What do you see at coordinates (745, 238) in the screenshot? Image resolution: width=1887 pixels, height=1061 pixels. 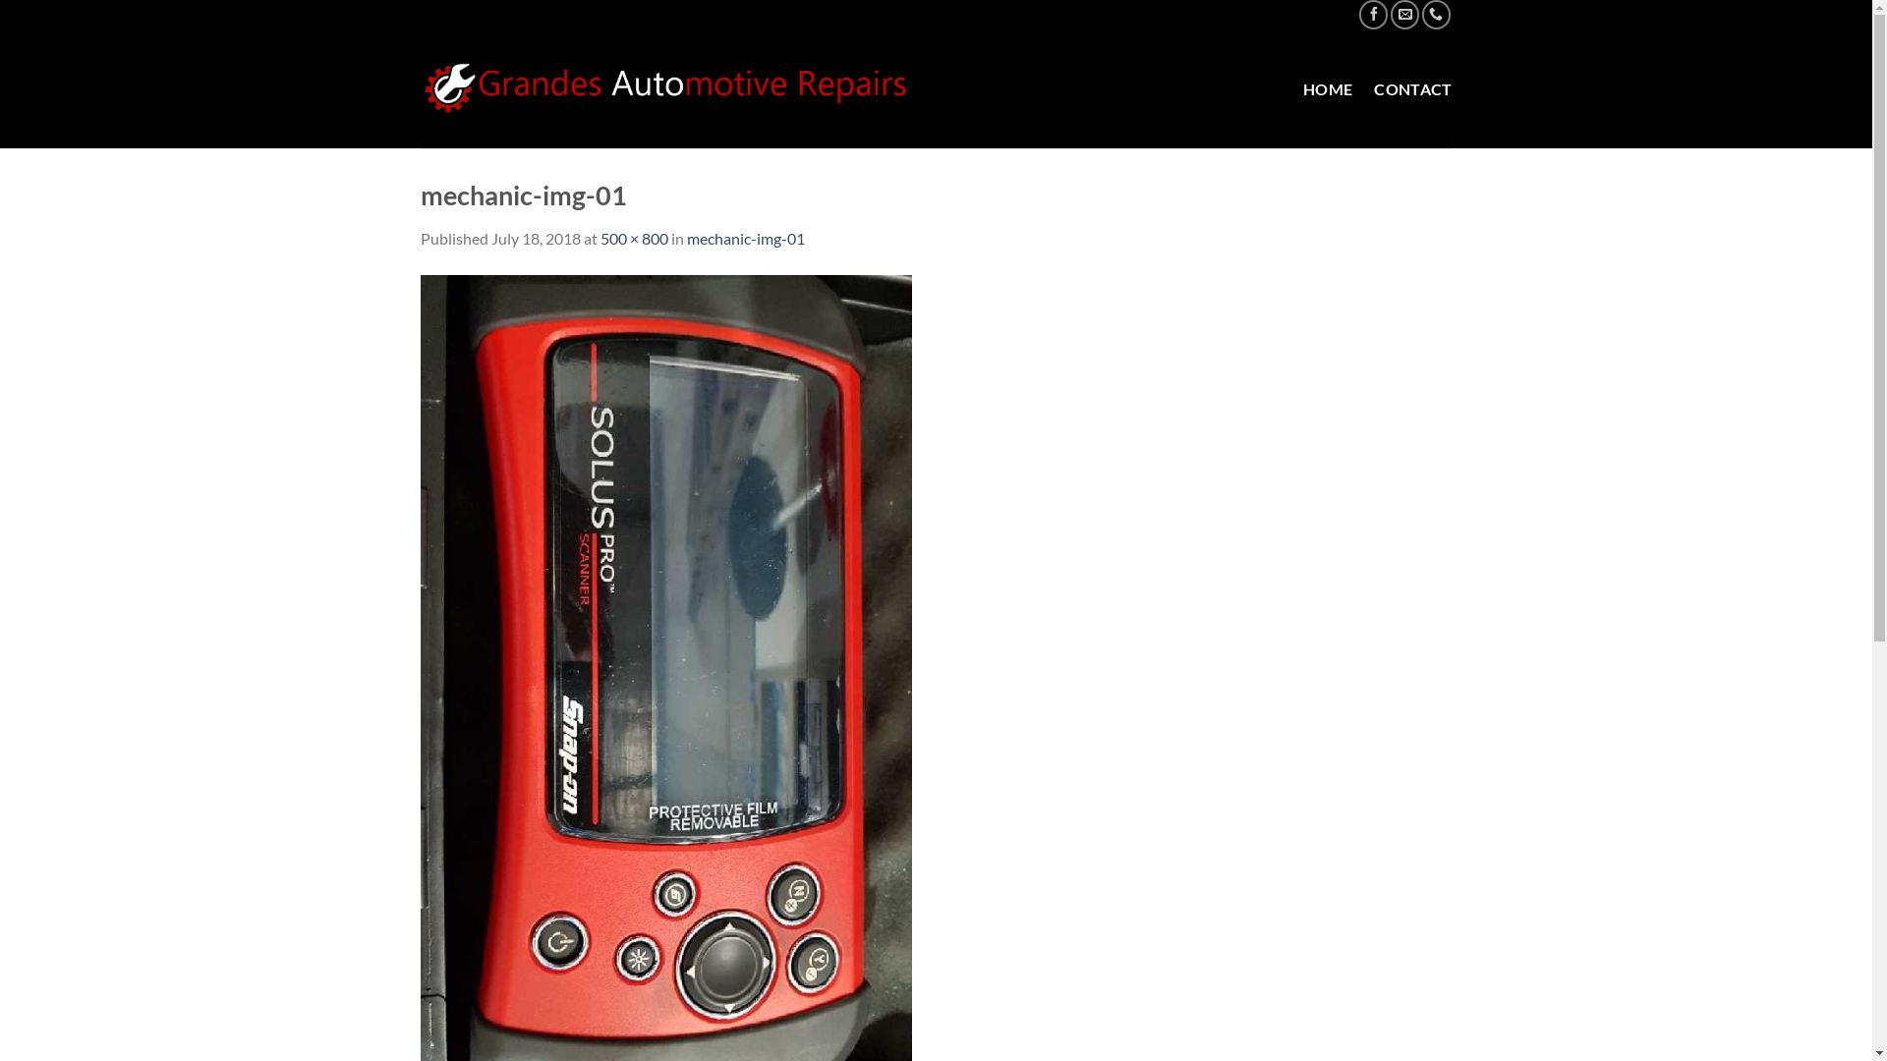 I see `mechanic-img-01` at bounding box center [745, 238].